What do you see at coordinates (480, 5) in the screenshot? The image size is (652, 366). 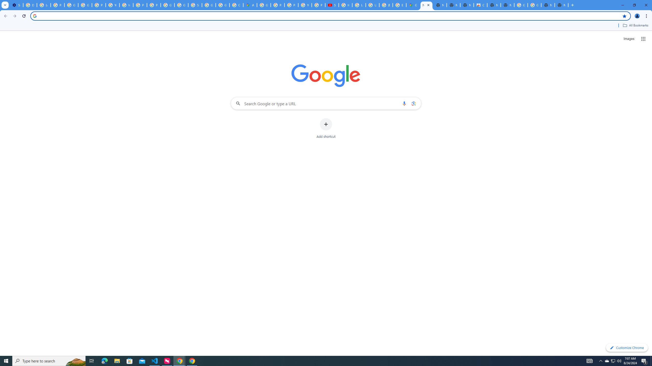 I see `Chrome Web Store` at bounding box center [480, 5].